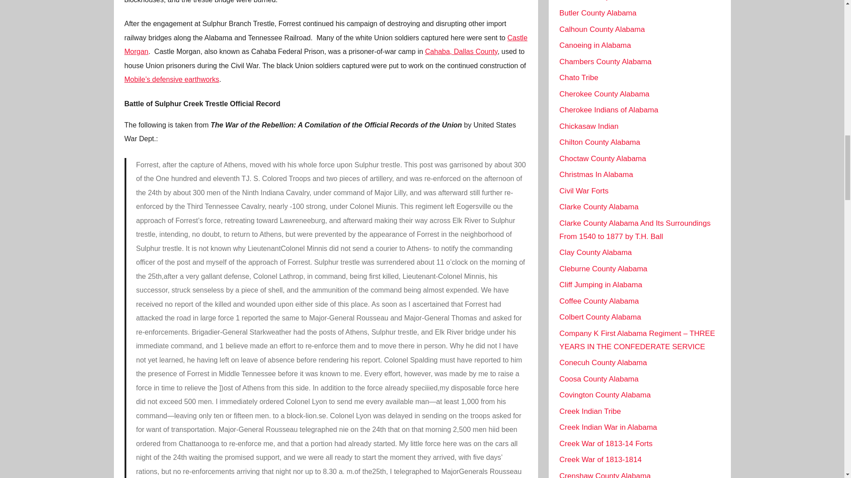 This screenshot has height=478, width=851. What do you see at coordinates (326, 45) in the screenshot?
I see `Castle Morgan` at bounding box center [326, 45].